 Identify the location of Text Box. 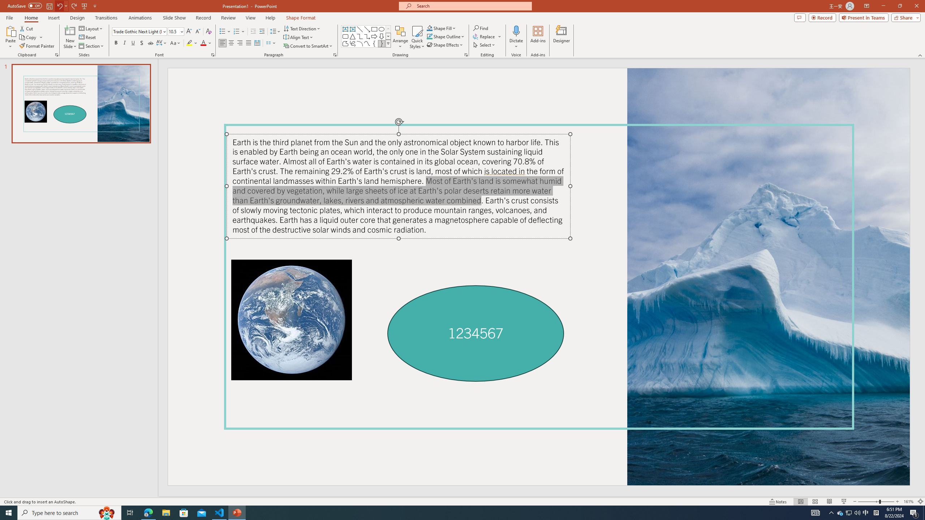
(345, 29).